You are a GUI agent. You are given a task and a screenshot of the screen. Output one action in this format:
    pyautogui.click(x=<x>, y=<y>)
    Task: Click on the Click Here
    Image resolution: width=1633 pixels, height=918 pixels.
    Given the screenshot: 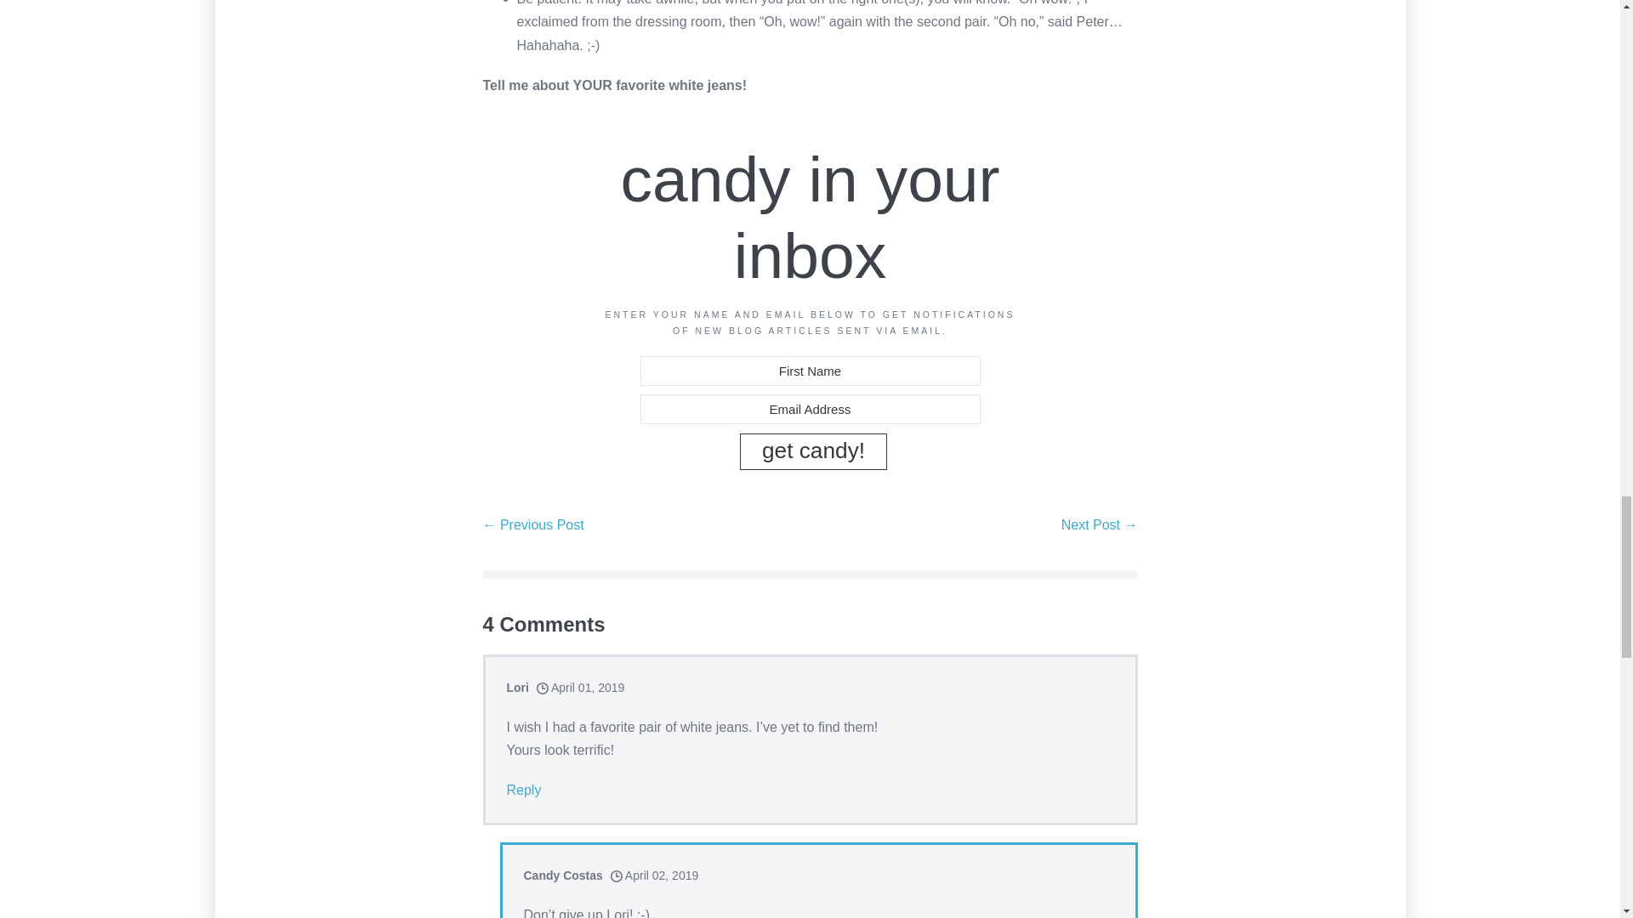 What is the action you would take?
    pyautogui.click(x=813, y=450)
    